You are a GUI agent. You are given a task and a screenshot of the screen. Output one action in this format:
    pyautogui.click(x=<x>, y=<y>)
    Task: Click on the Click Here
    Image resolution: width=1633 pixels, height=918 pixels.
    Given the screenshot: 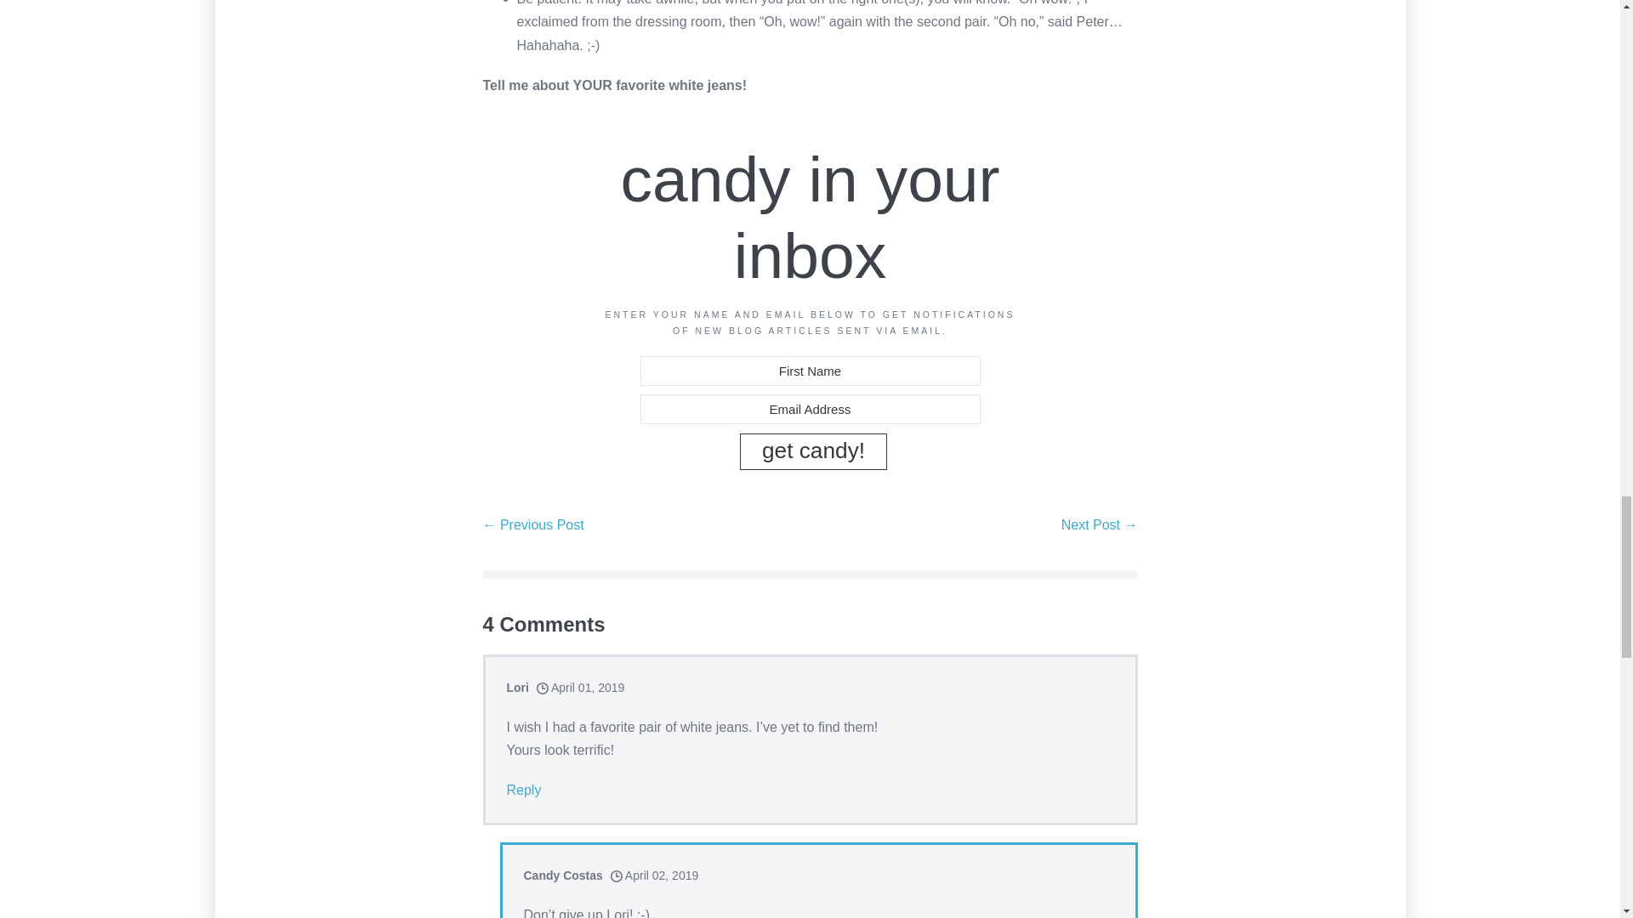 What is the action you would take?
    pyautogui.click(x=813, y=450)
    